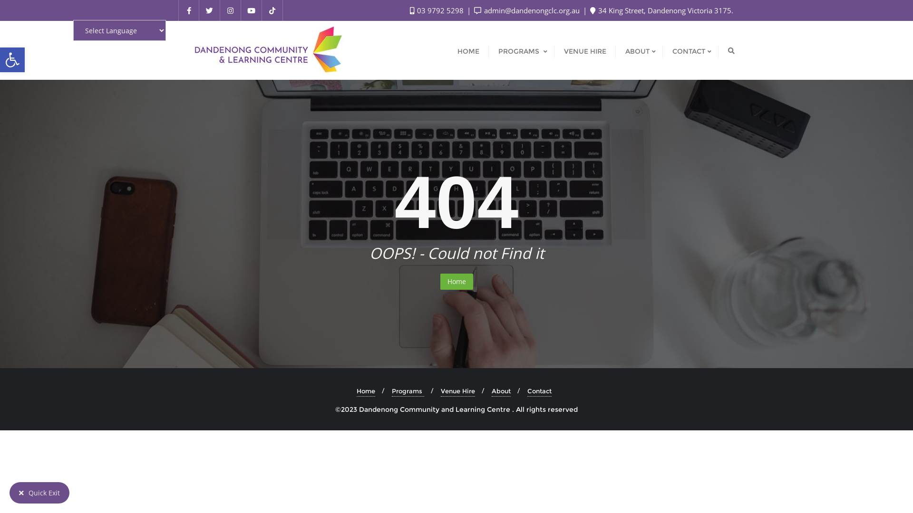  I want to click on HOME, so click(468, 50).